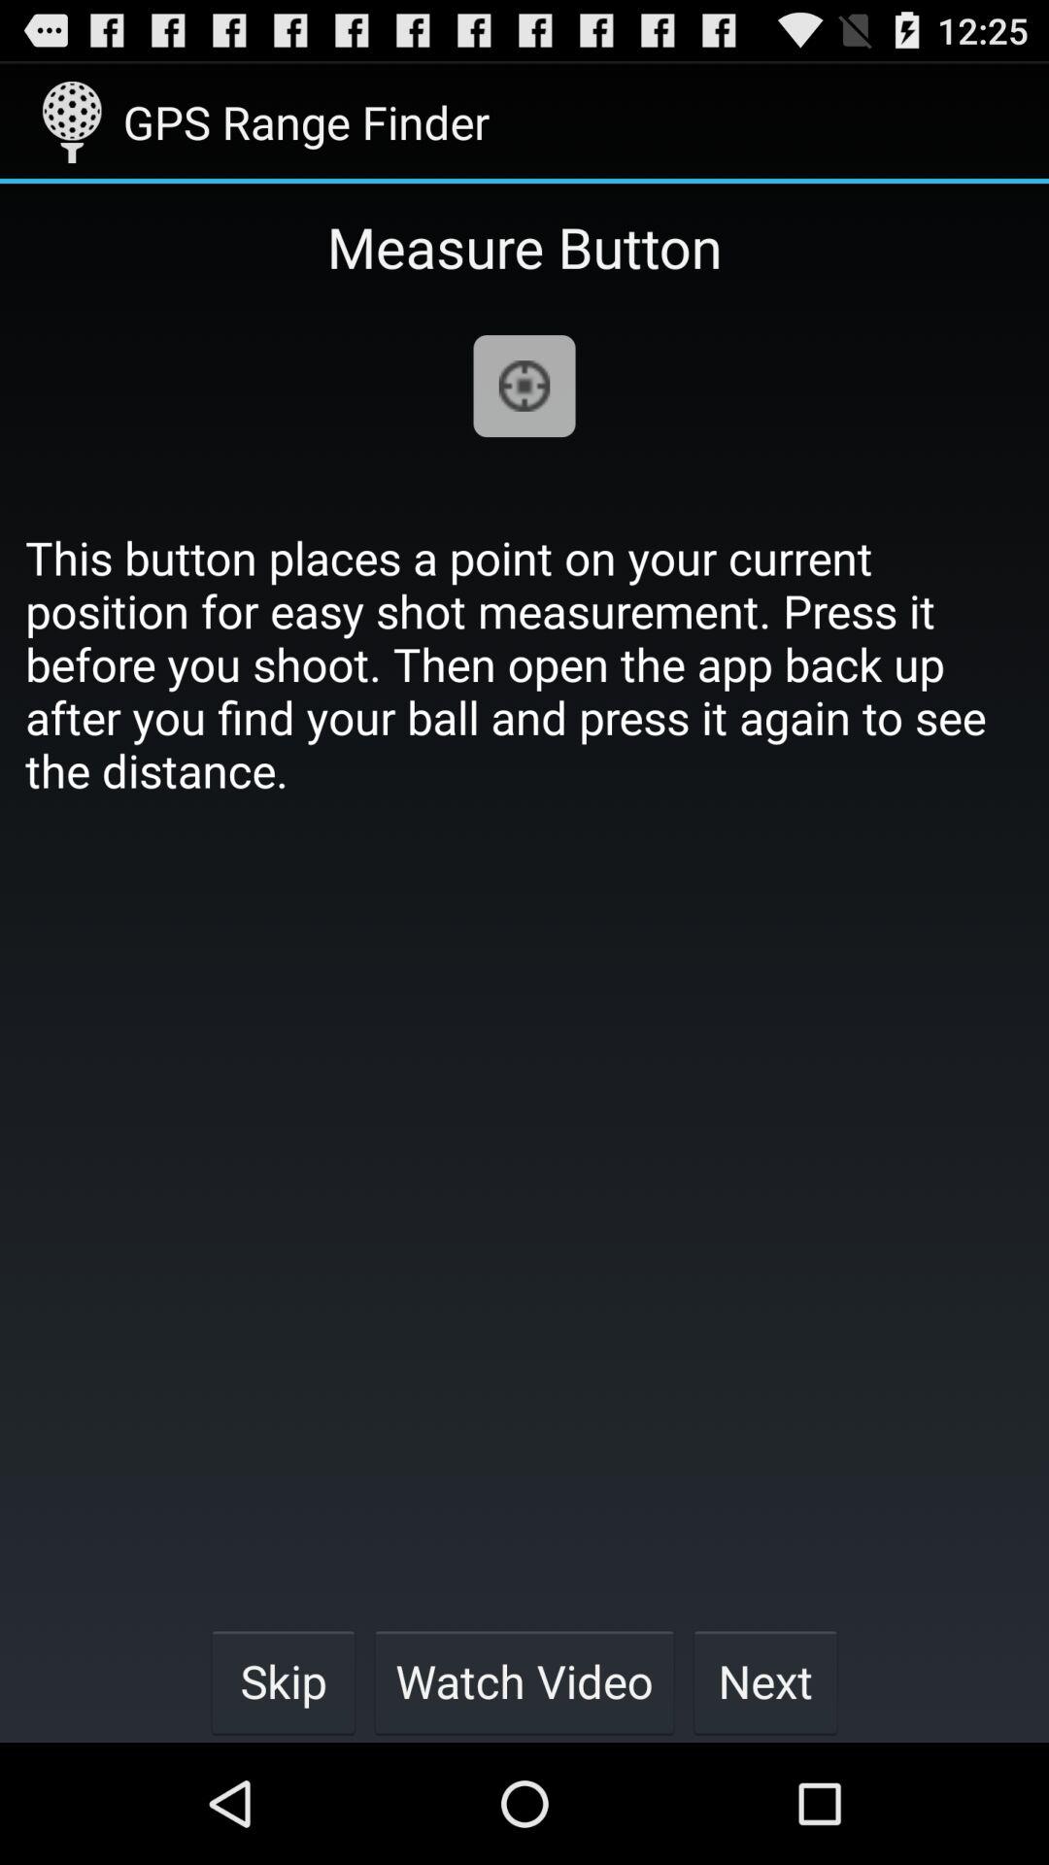 This screenshot has width=1049, height=1865. Describe the element at coordinates (524, 1680) in the screenshot. I see `jump to the watch video` at that location.